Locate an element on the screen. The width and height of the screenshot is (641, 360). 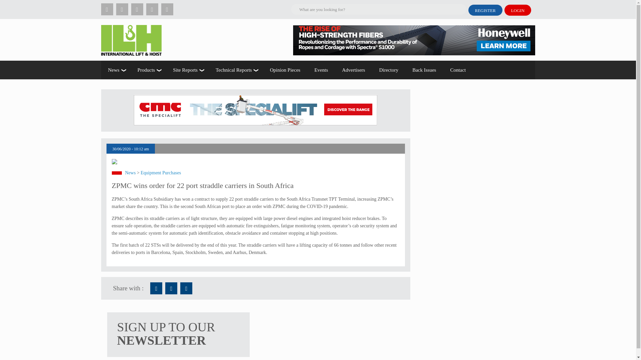
Products is located at coordinates (148, 70).